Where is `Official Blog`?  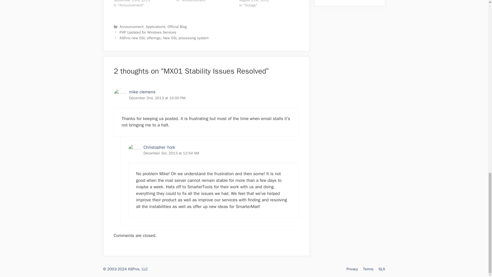 Official Blog is located at coordinates (177, 27).